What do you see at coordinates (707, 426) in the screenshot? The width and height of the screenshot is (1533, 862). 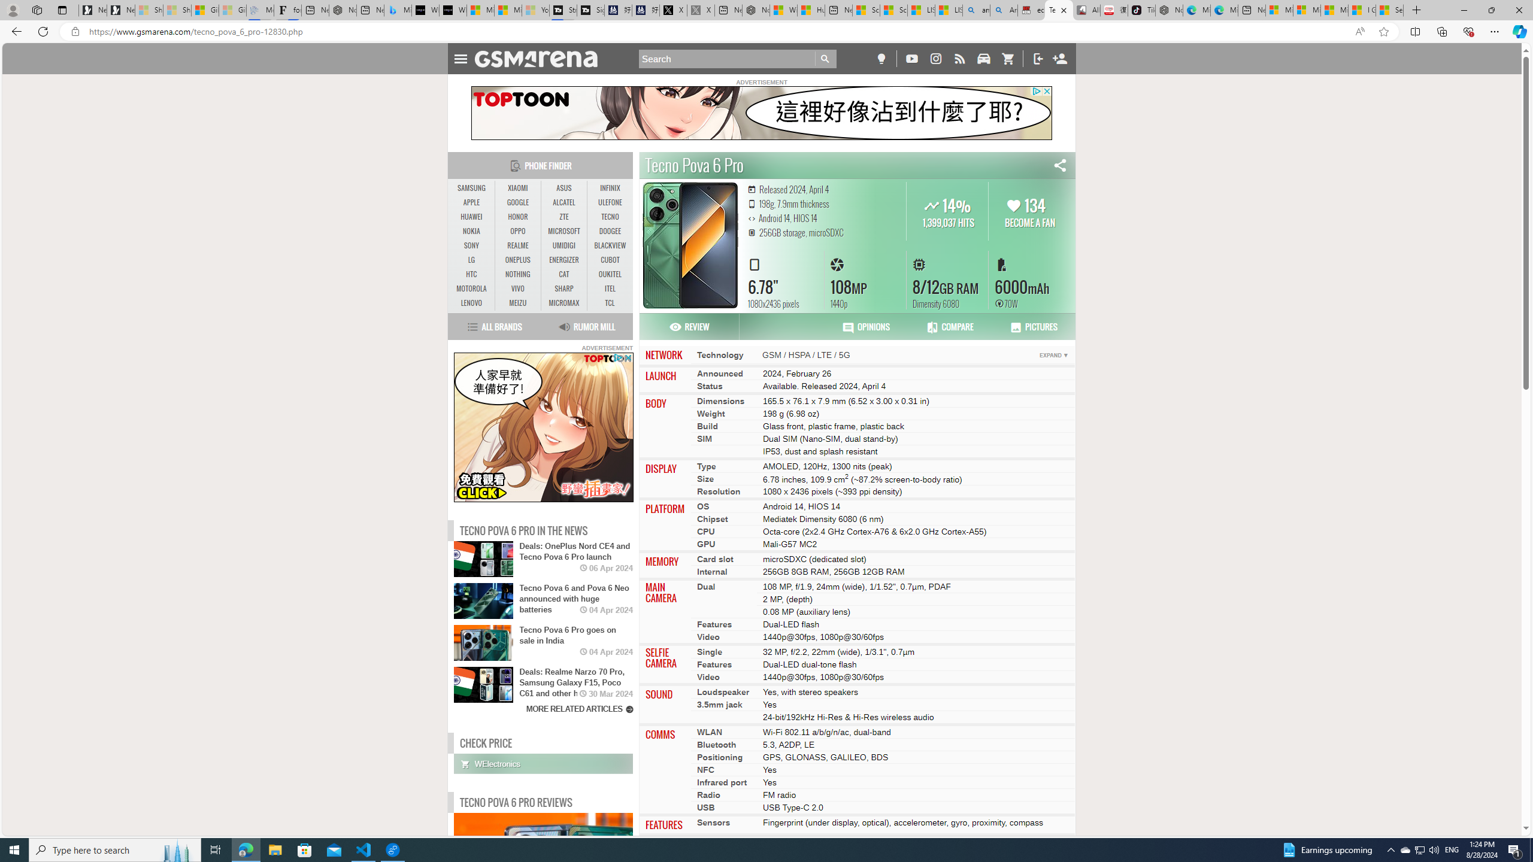 I see `Build` at bounding box center [707, 426].